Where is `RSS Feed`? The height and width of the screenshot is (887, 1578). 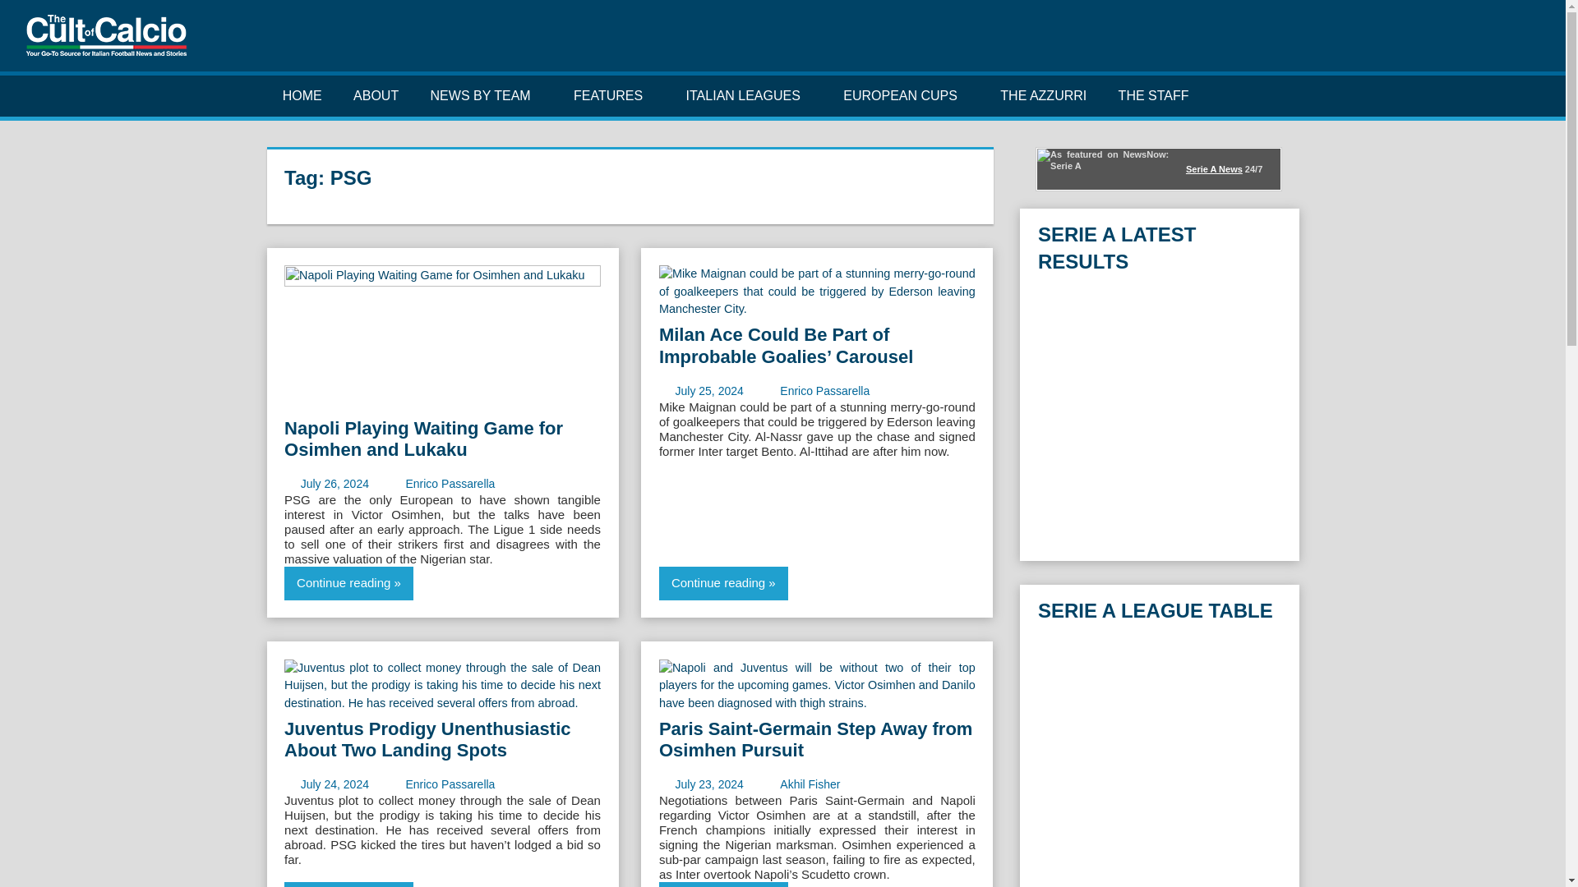 RSS Feed is located at coordinates (1528, 43).